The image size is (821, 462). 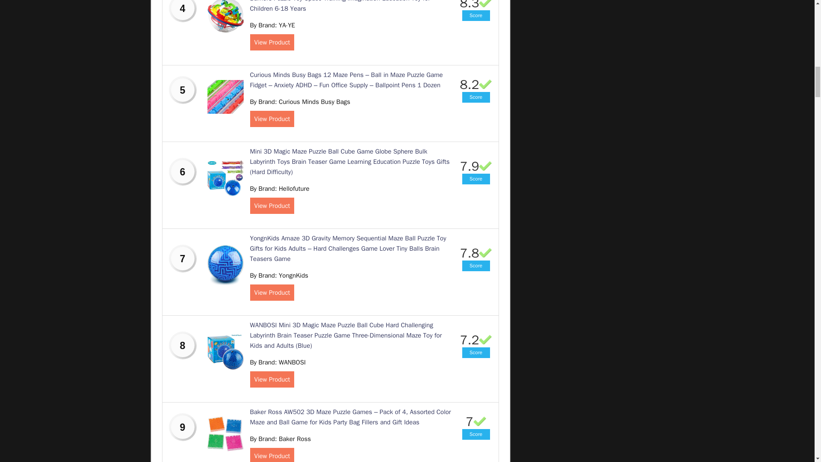 What do you see at coordinates (300, 102) in the screenshot?
I see `By Brand: Curious Minds Busy Bags` at bounding box center [300, 102].